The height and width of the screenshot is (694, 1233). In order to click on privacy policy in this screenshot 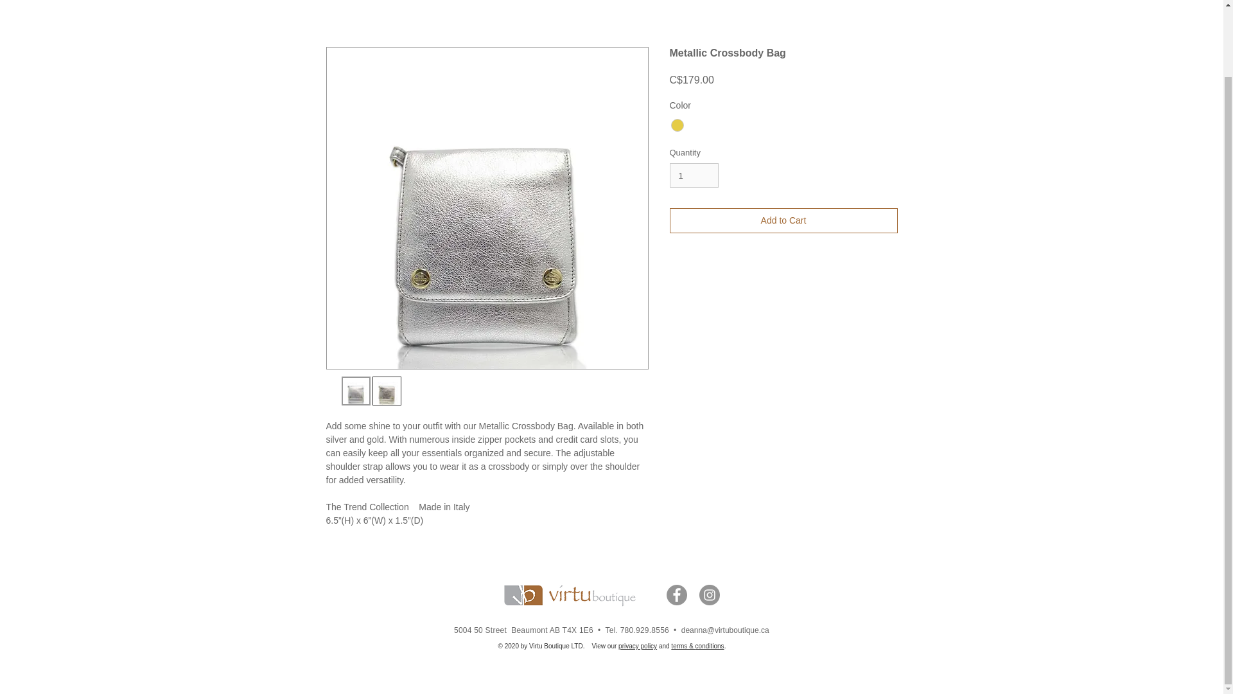, I will do `click(638, 646)`.